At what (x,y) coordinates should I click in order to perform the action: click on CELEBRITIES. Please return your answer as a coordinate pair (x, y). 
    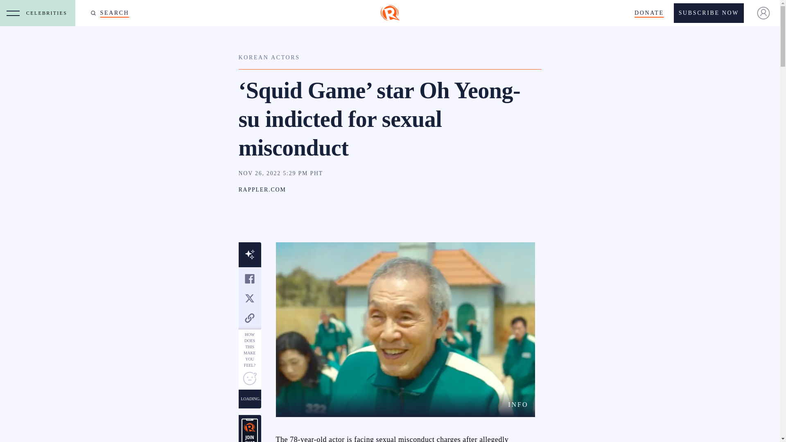
    Looking at the image, I should click on (48, 13).